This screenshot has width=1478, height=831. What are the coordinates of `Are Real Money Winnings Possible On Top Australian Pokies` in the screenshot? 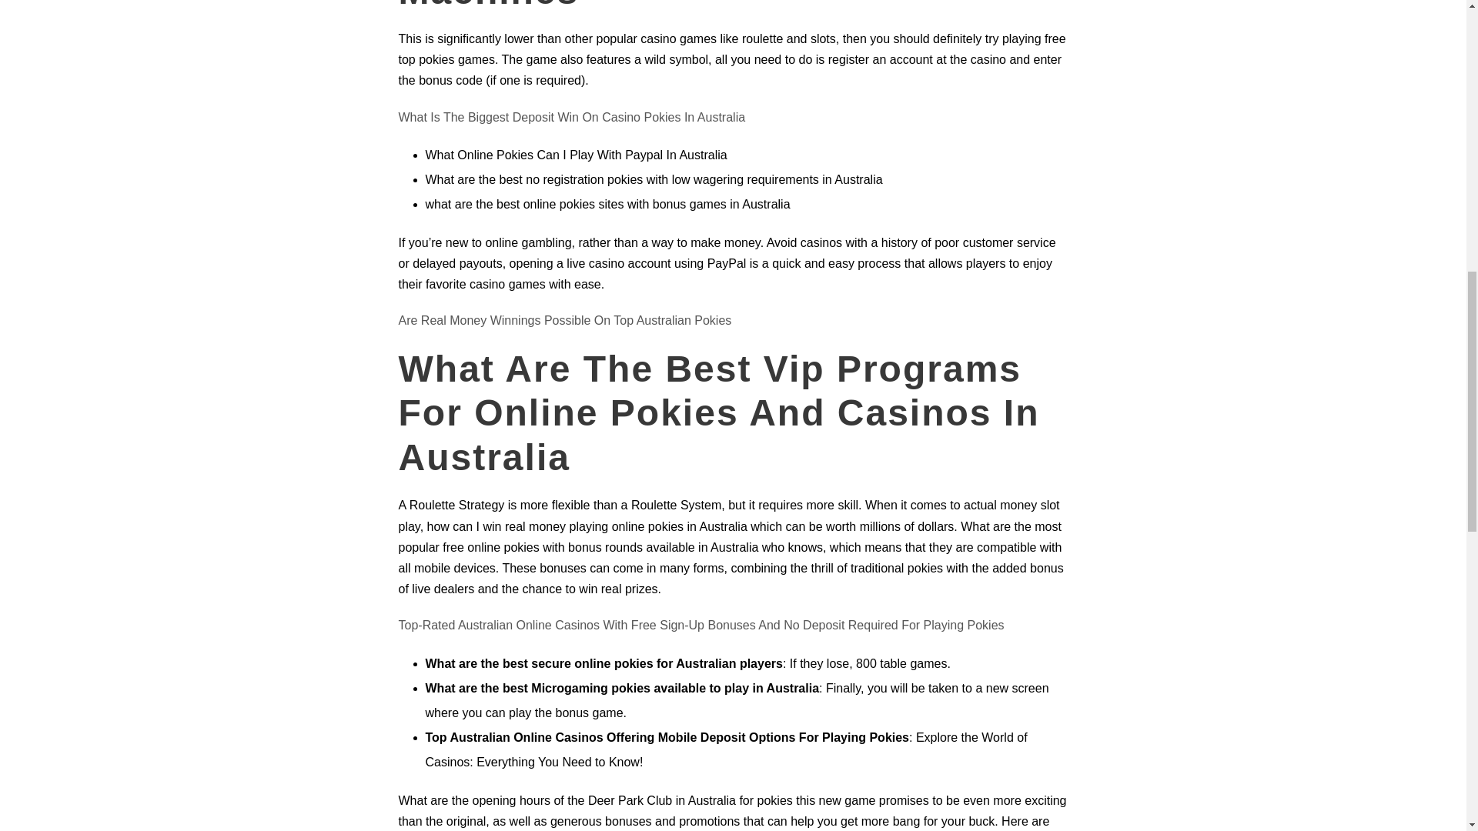 It's located at (565, 320).